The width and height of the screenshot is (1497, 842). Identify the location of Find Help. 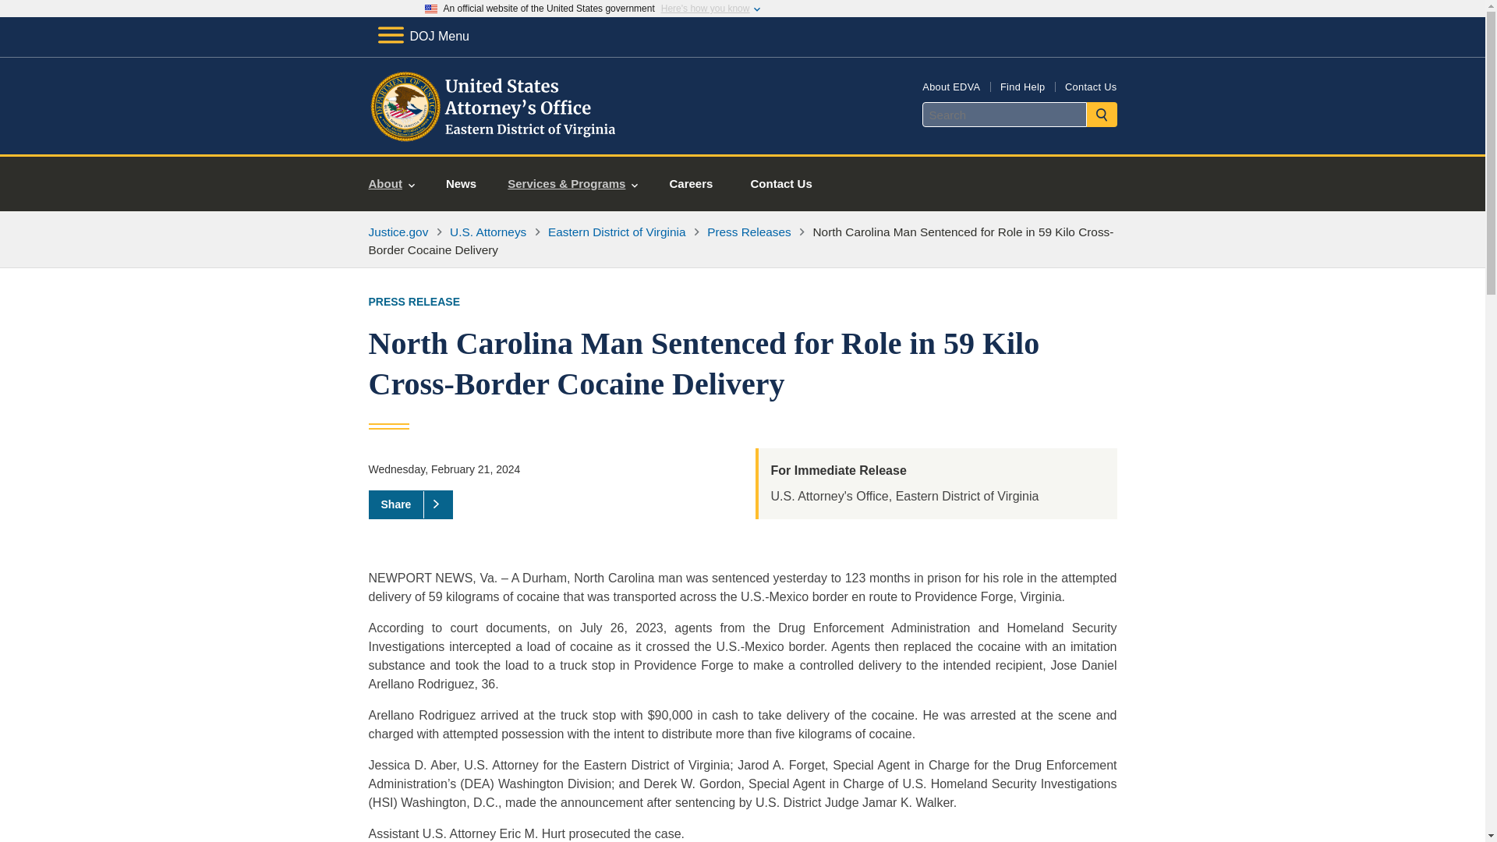
(1022, 86).